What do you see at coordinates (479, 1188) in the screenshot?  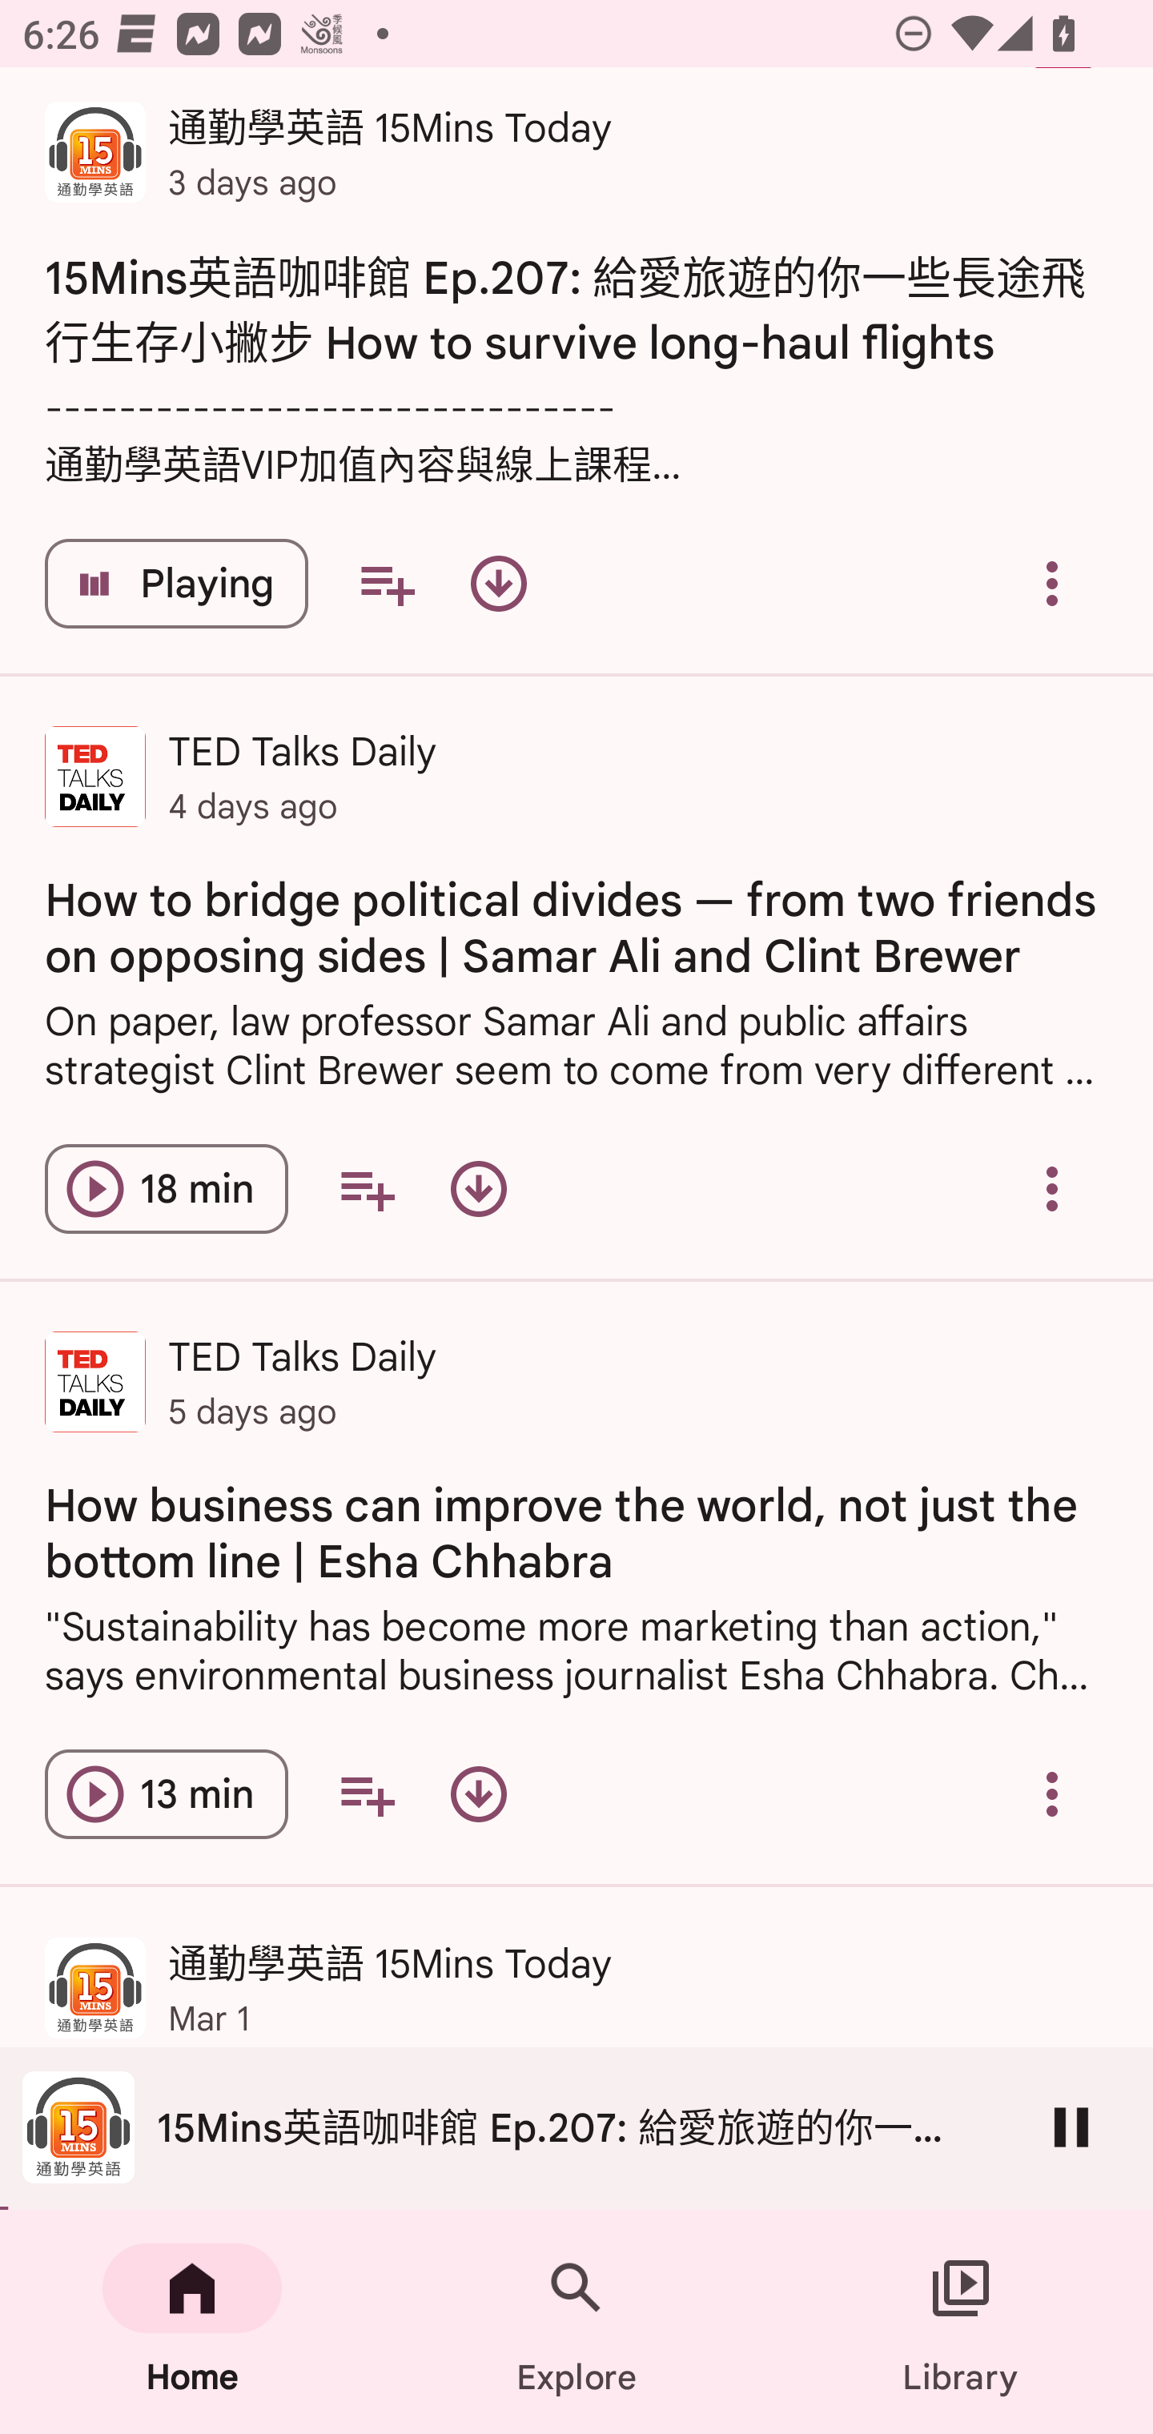 I see `Download episode` at bounding box center [479, 1188].